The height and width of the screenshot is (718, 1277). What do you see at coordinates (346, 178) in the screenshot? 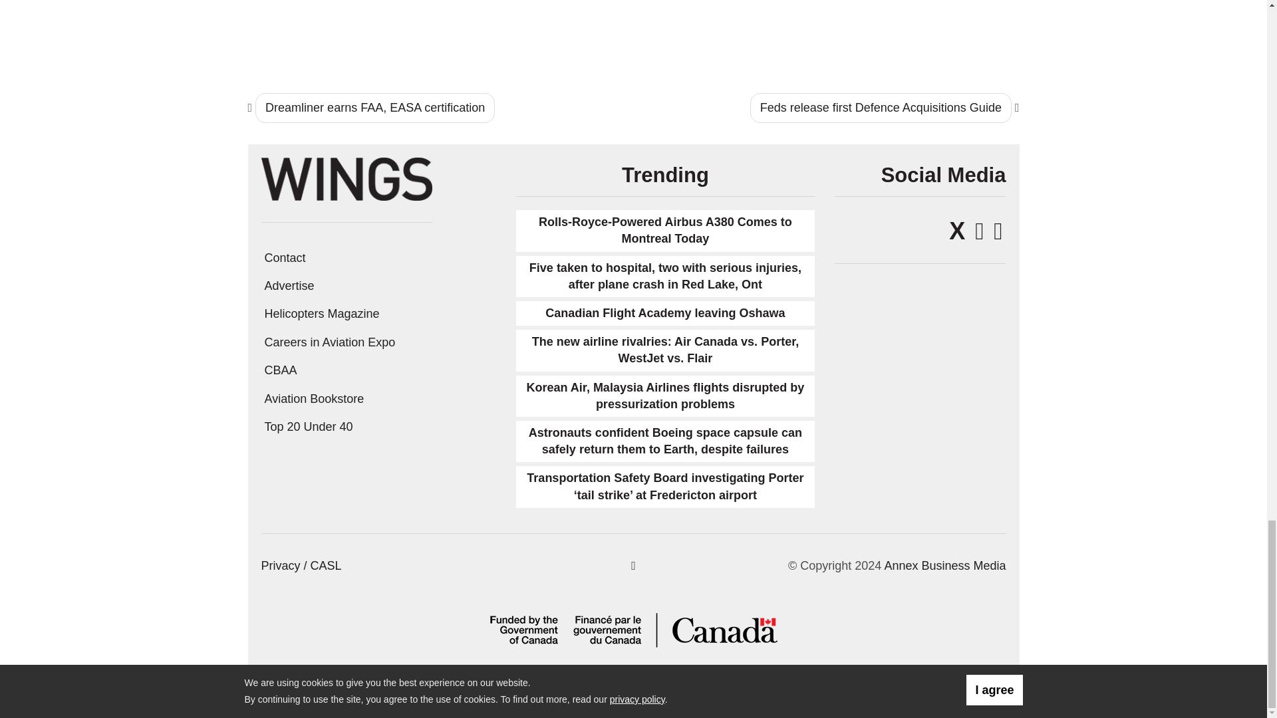
I see `Wings Magazine` at bounding box center [346, 178].